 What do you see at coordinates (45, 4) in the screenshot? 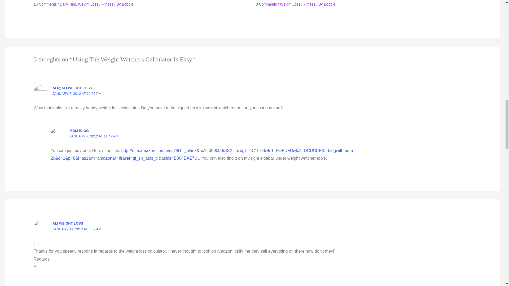
I see `10 Comments` at bounding box center [45, 4].